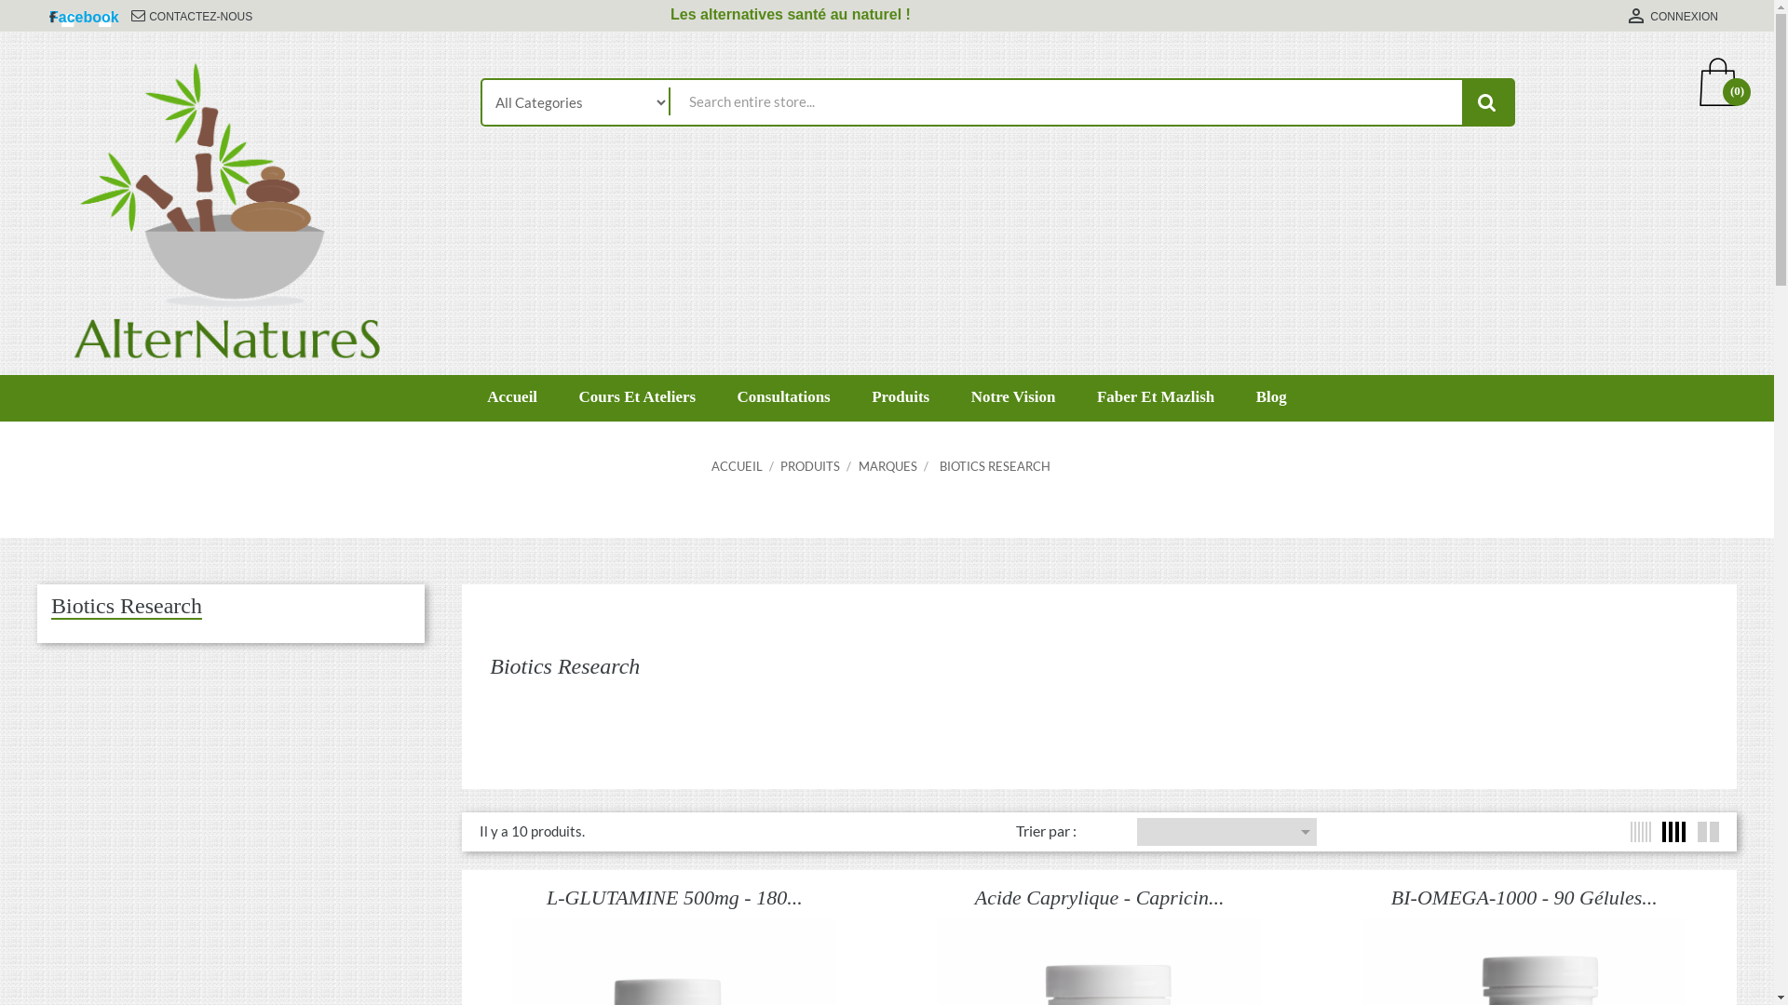  I want to click on 4 item in line, so click(1674, 831).